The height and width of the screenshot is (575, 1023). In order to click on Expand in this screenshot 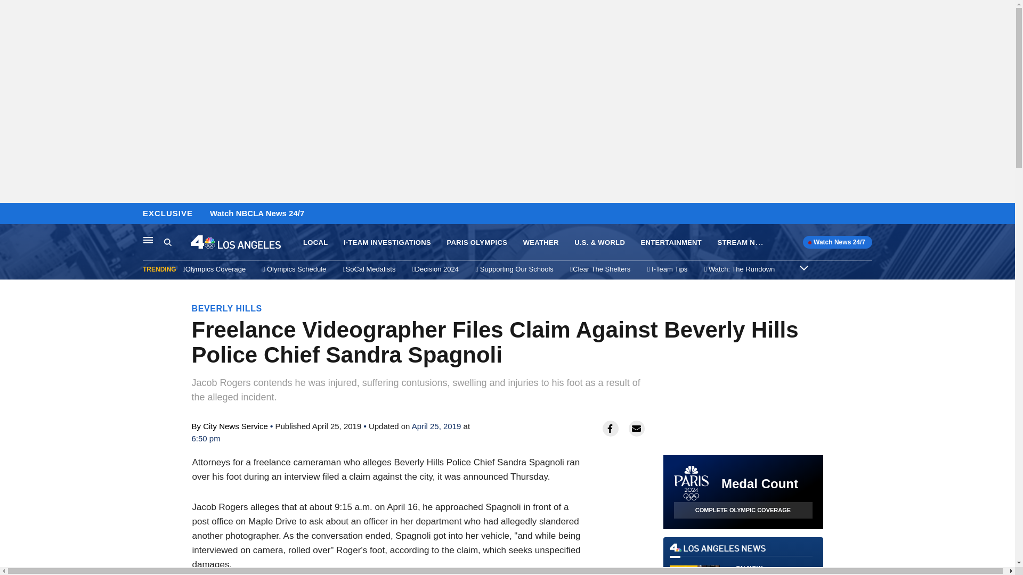, I will do `click(671, 243)`.